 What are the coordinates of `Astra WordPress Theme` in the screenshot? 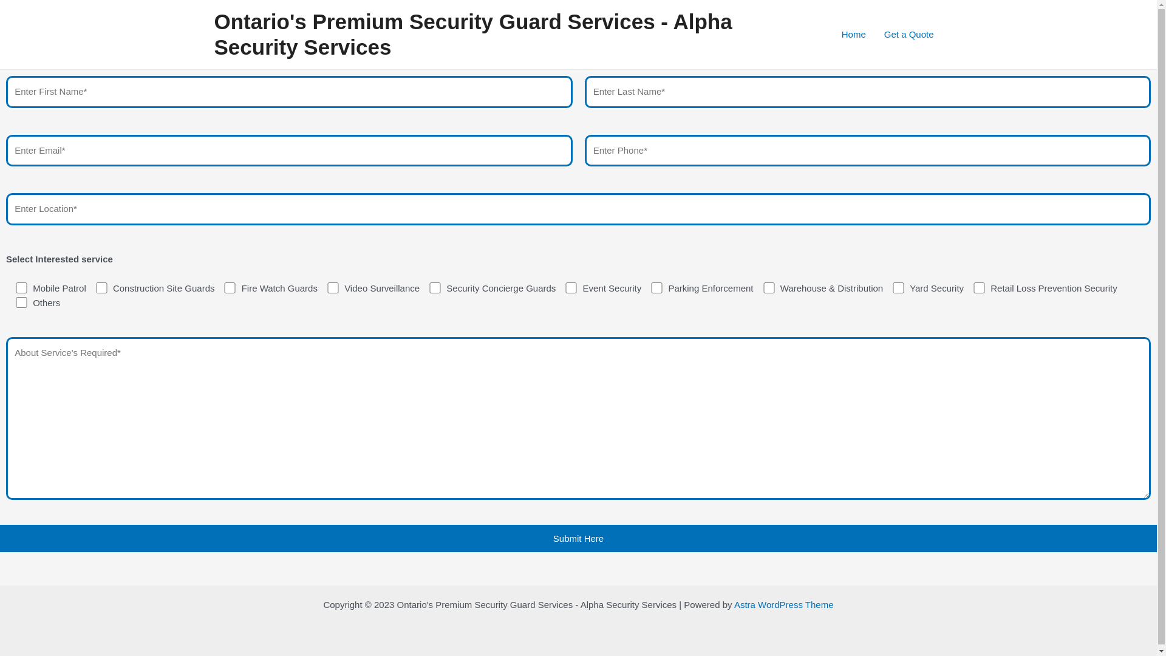 It's located at (784, 605).